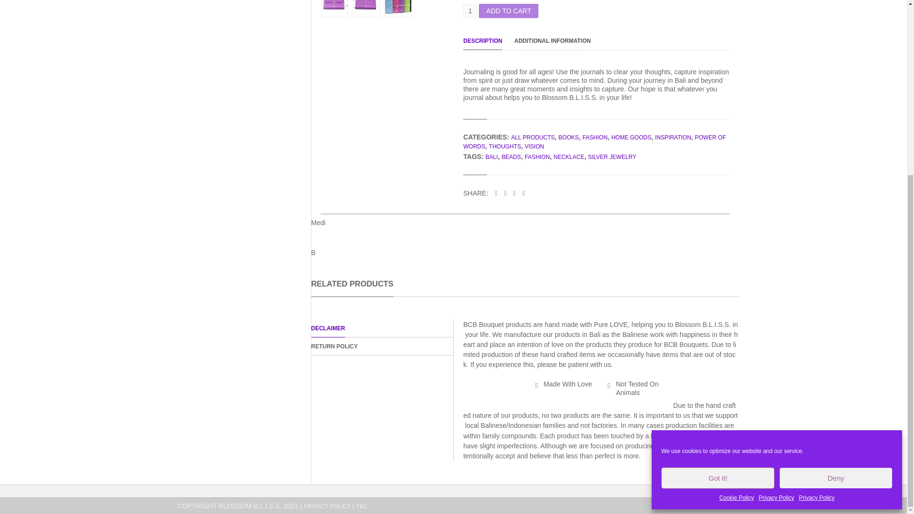  Describe the element at coordinates (776, 237) in the screenshot. I see `Privacy Policy` at that location.